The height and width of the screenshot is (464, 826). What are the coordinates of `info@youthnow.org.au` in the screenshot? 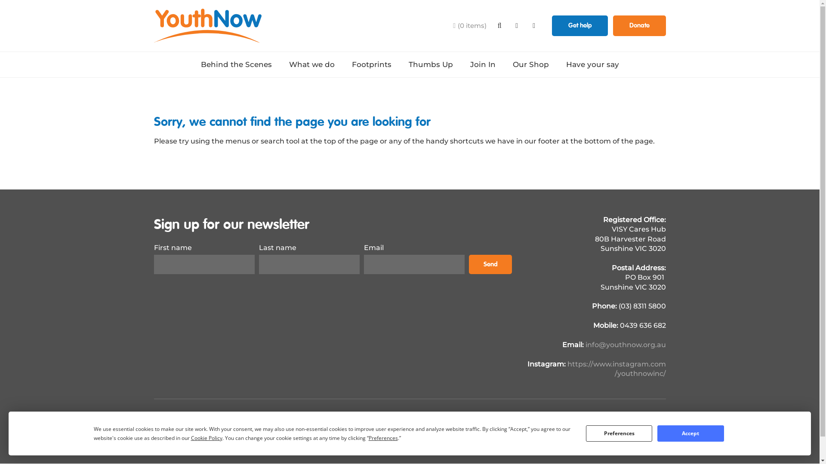 It's located at (626, 345).